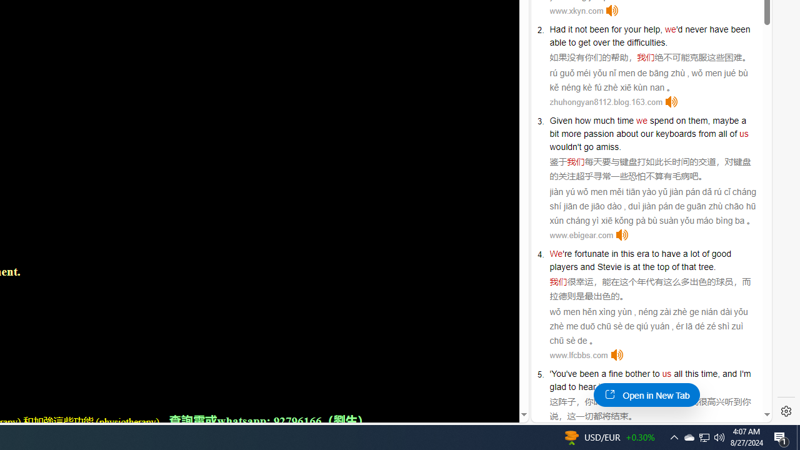 The width and height of the screenshot is (800, 450). Describe the element at coordinates (571, 133) in the screenshot. I see `more` at that location.